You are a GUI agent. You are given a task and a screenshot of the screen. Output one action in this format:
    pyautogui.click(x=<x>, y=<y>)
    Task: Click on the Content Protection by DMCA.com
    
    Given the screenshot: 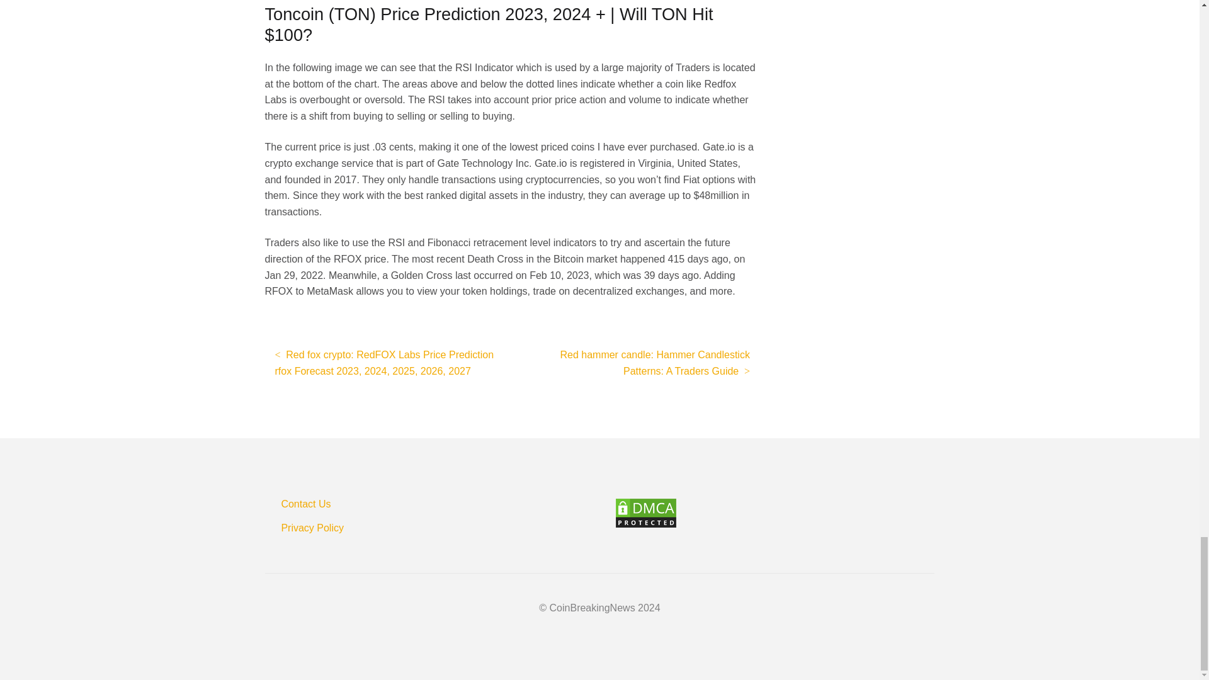 What is the action you would take?
    pyautogui.click(x=775, y=513)
    